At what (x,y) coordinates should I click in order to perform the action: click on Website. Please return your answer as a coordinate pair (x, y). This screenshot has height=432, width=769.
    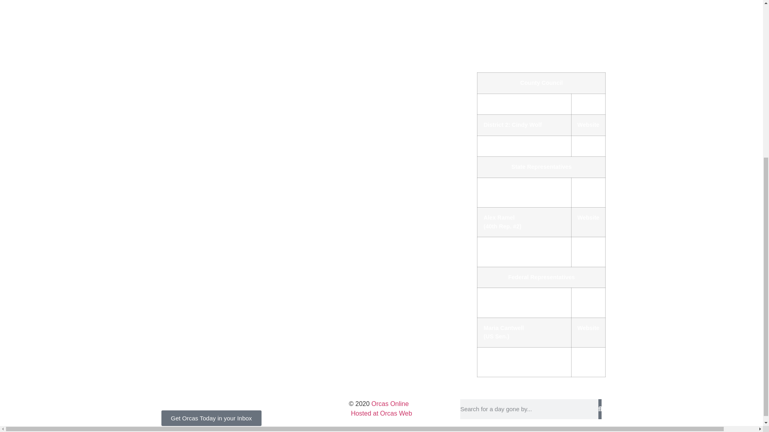
    Looking at the image, I should click on (588, 124).